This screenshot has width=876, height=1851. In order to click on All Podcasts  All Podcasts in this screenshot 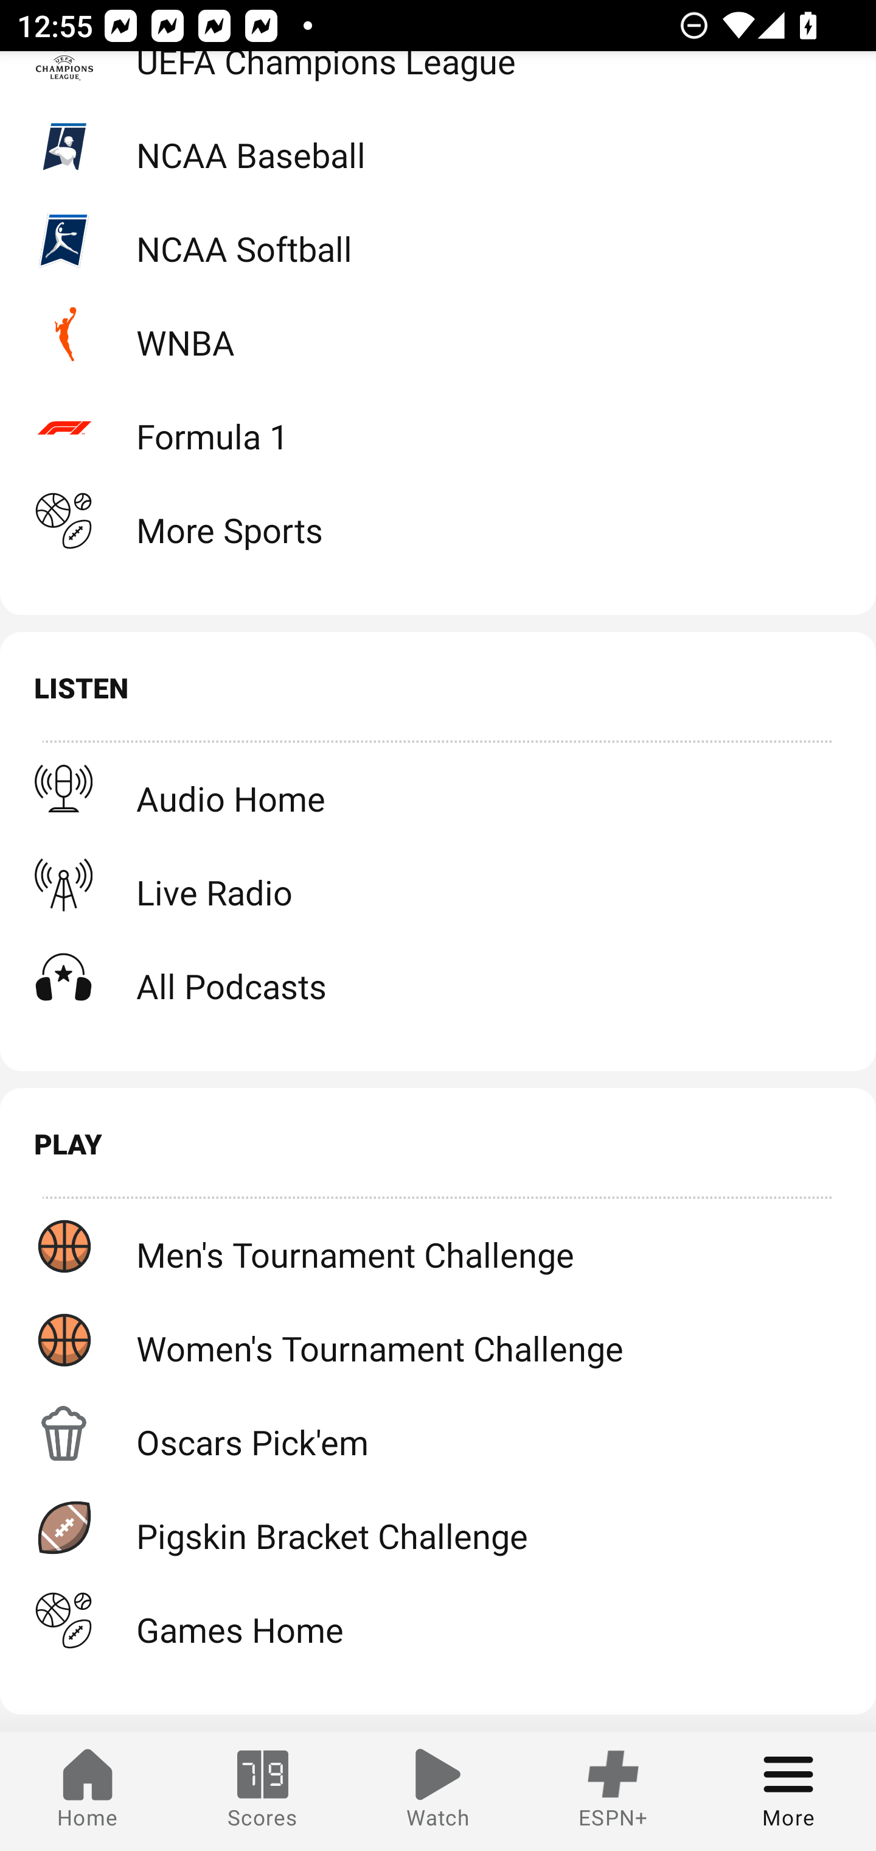, I will do `click(438, 977)`.